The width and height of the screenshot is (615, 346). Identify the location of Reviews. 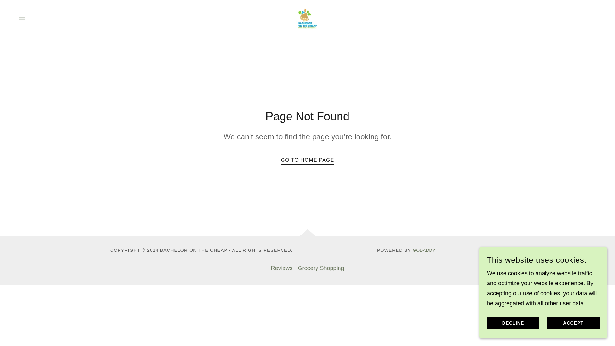
(282, 268).